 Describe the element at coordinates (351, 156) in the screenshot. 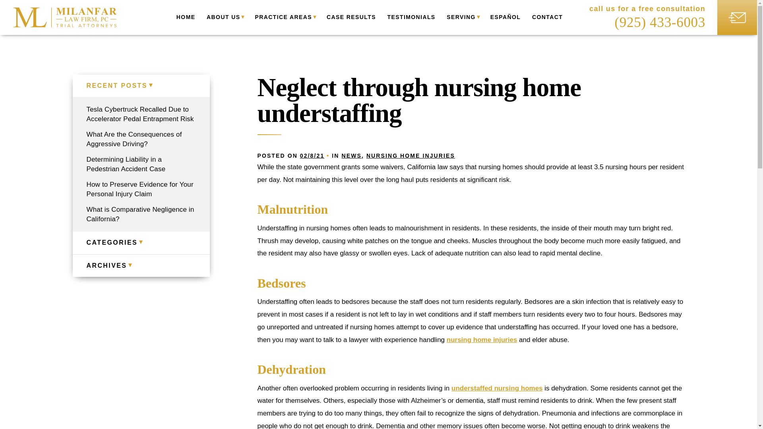

I see `NEWS` at that location.